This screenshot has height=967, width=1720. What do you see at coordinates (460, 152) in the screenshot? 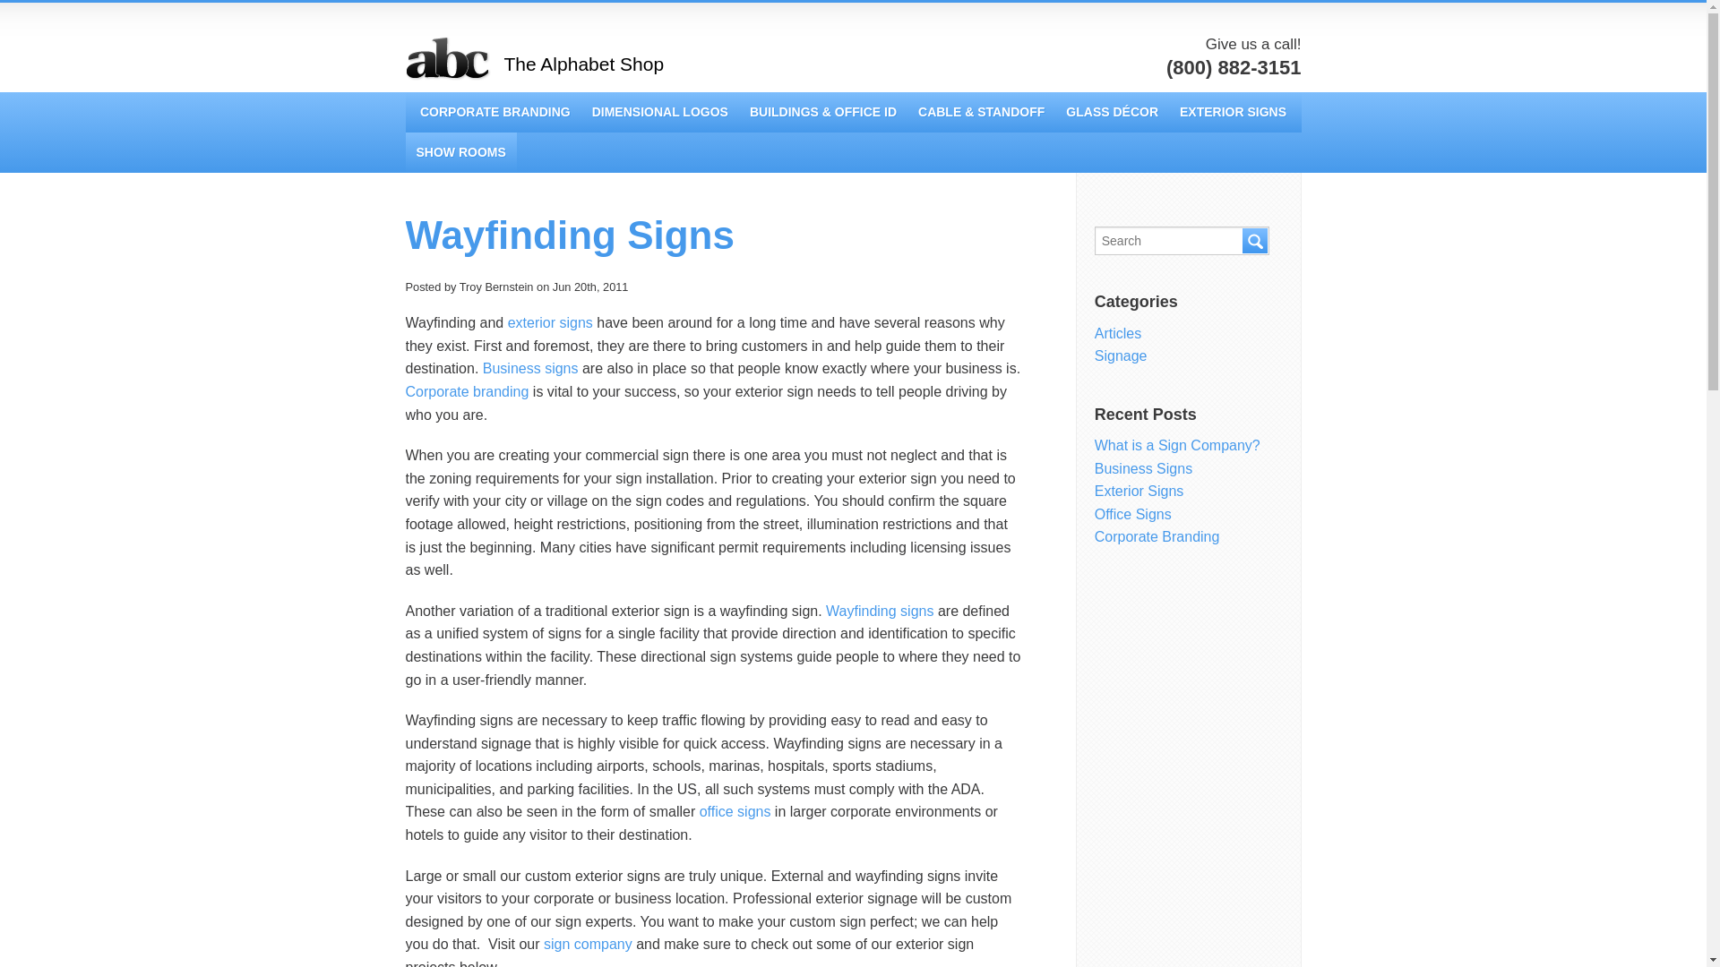
I see `SHOW ROOMS` at bounding box center [460, 152].